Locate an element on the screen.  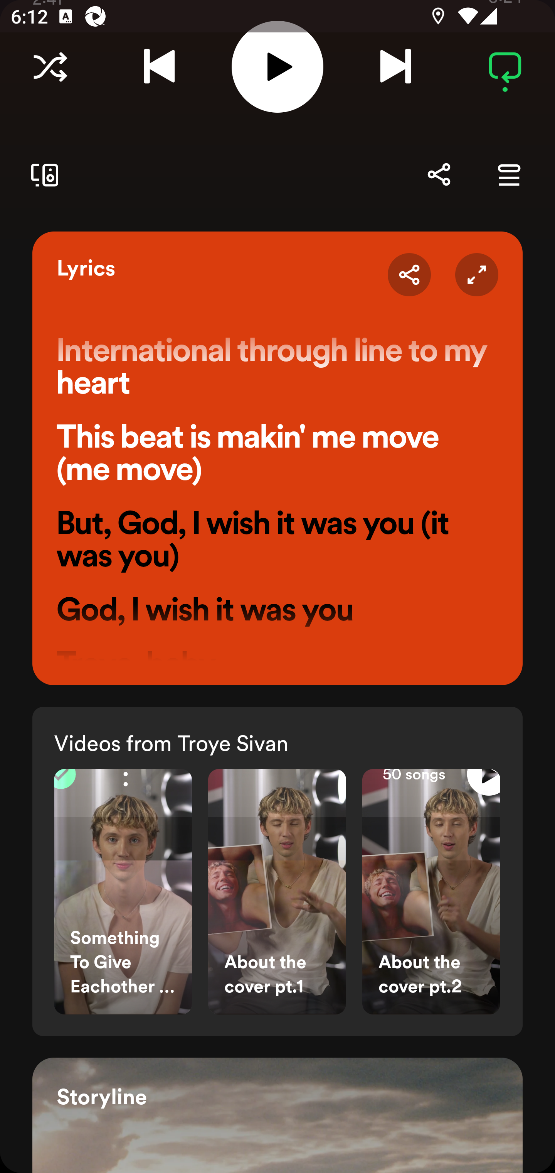
Share is located at coordinates (439, 174).